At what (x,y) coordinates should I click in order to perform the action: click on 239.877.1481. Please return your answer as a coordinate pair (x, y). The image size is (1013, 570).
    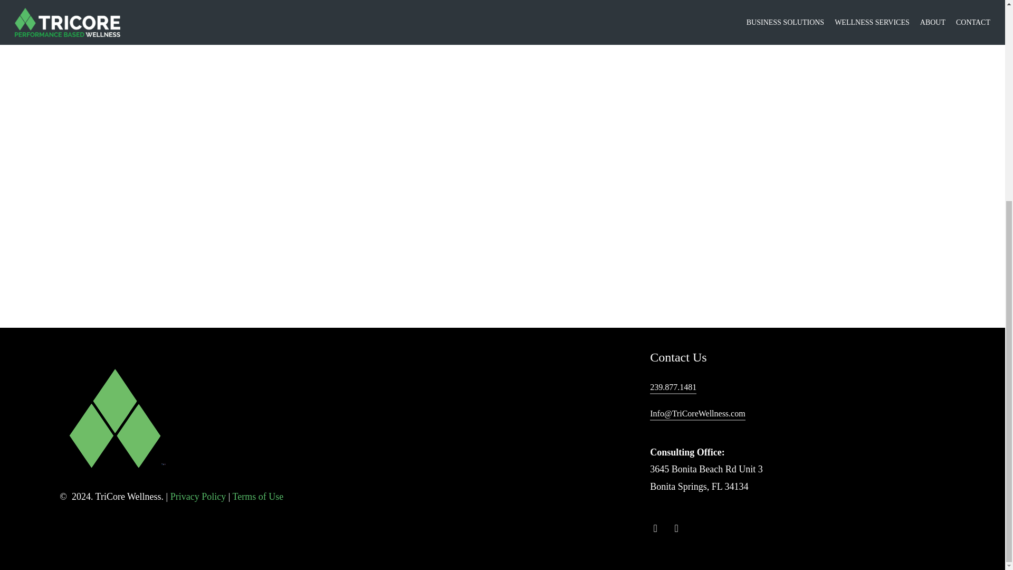
    Looking at the image, I should click on (673, 387).